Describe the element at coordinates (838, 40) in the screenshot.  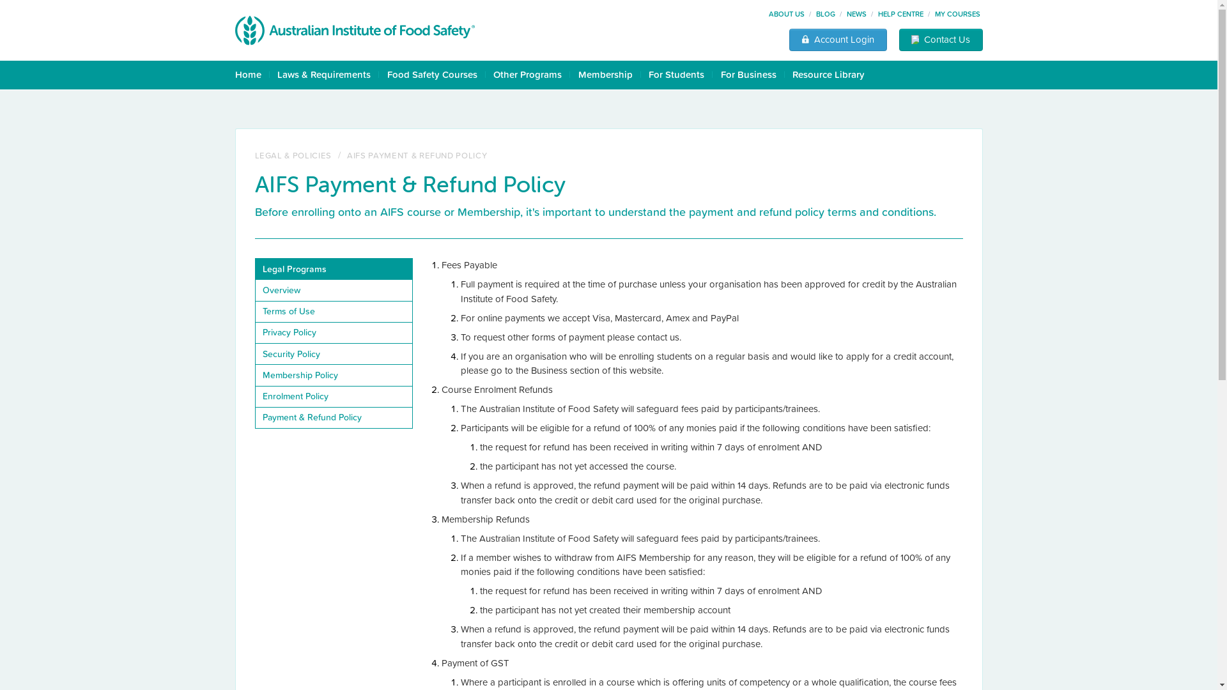
I see `Account Login` at that location.